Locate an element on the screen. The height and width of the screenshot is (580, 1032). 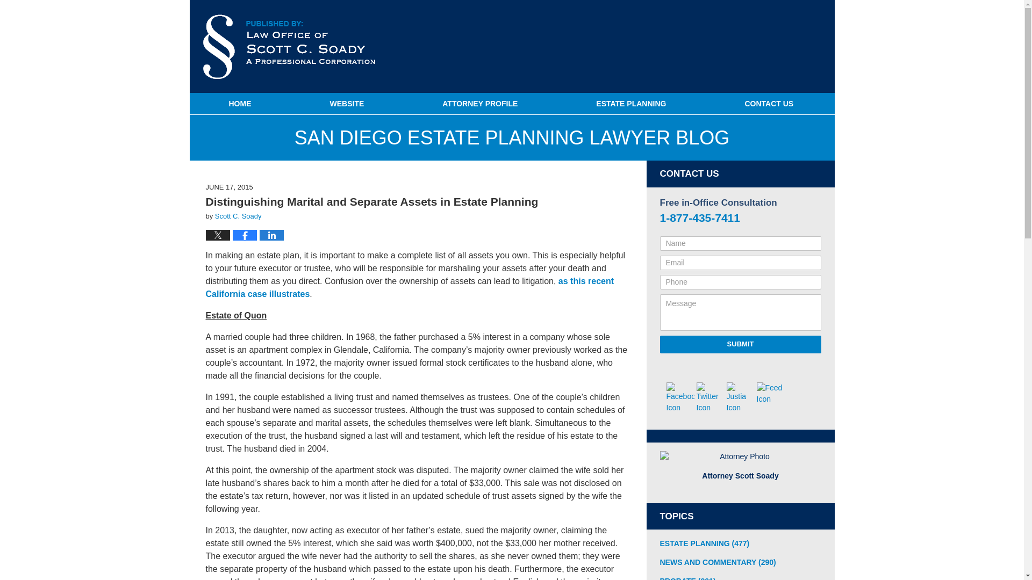
Scott C. Soady is located at coordinates (238, 216).